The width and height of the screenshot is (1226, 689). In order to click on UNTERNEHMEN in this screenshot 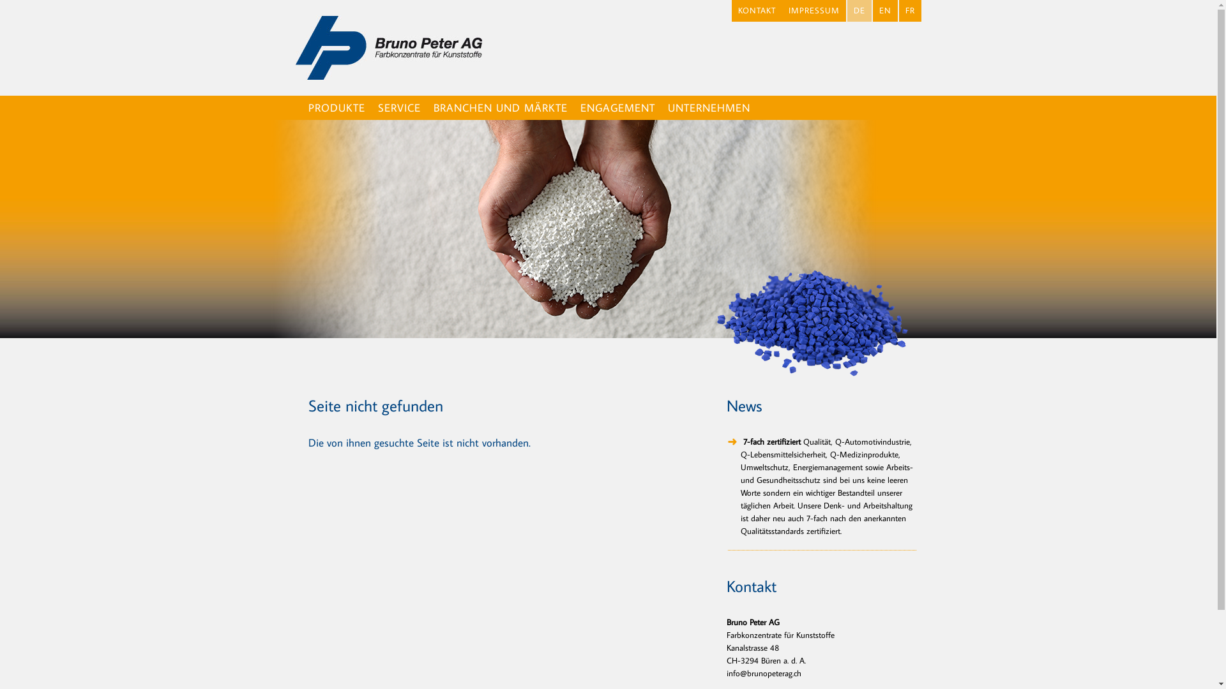, I will do `click(709, 108)`.